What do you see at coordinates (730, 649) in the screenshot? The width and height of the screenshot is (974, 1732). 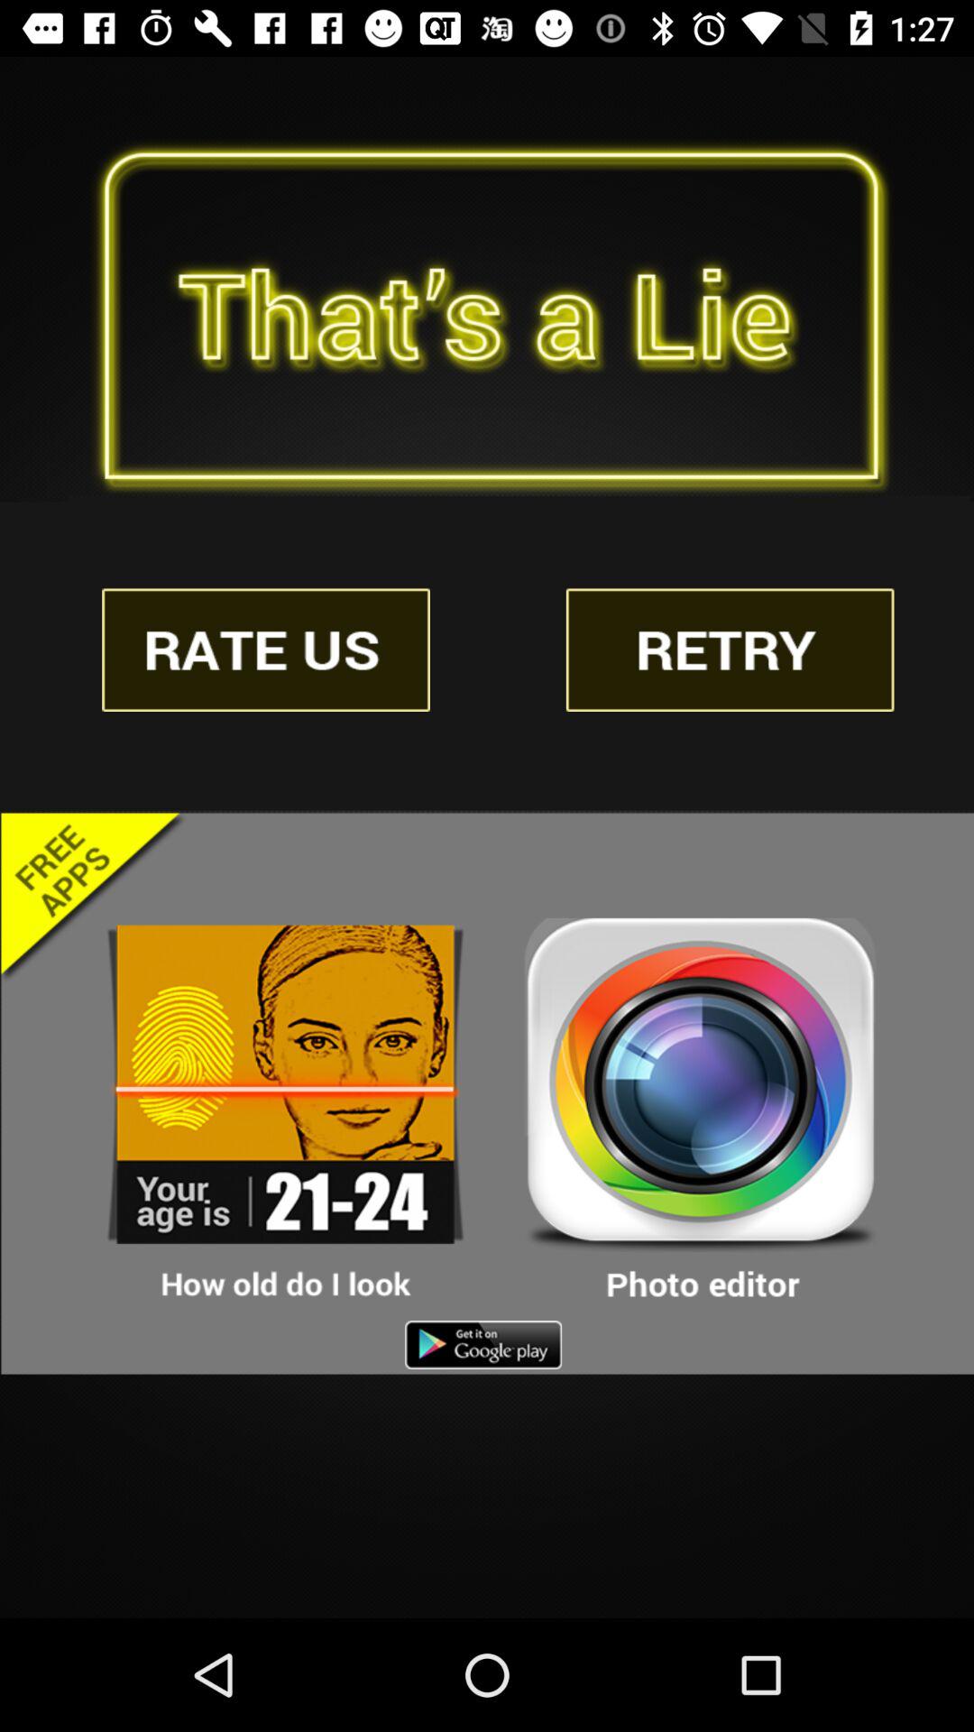 I see `start over` at bounding box center [730, 649].